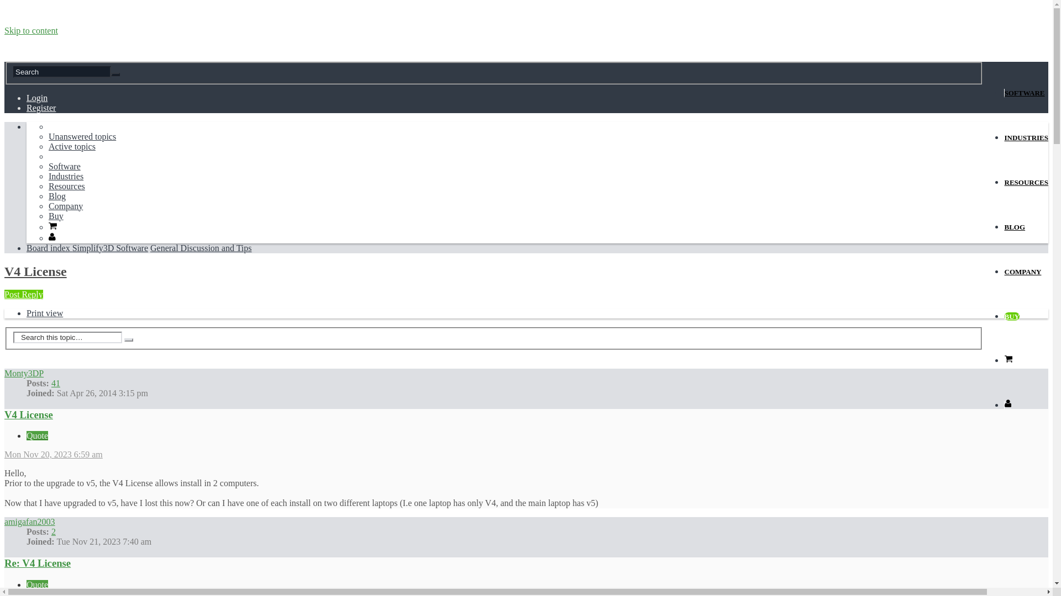  Describe the element at coordinates (72, 147) in the screenshot. I see `Active topics` at that location.